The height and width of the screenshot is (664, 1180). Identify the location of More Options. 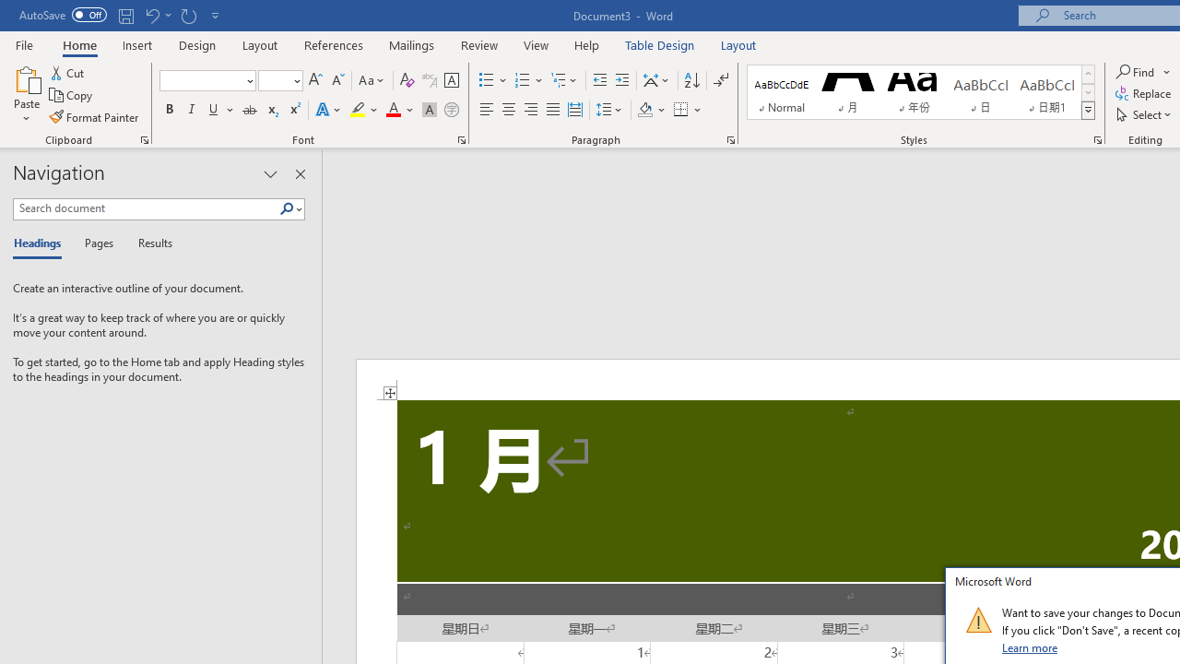
(1167, 72).